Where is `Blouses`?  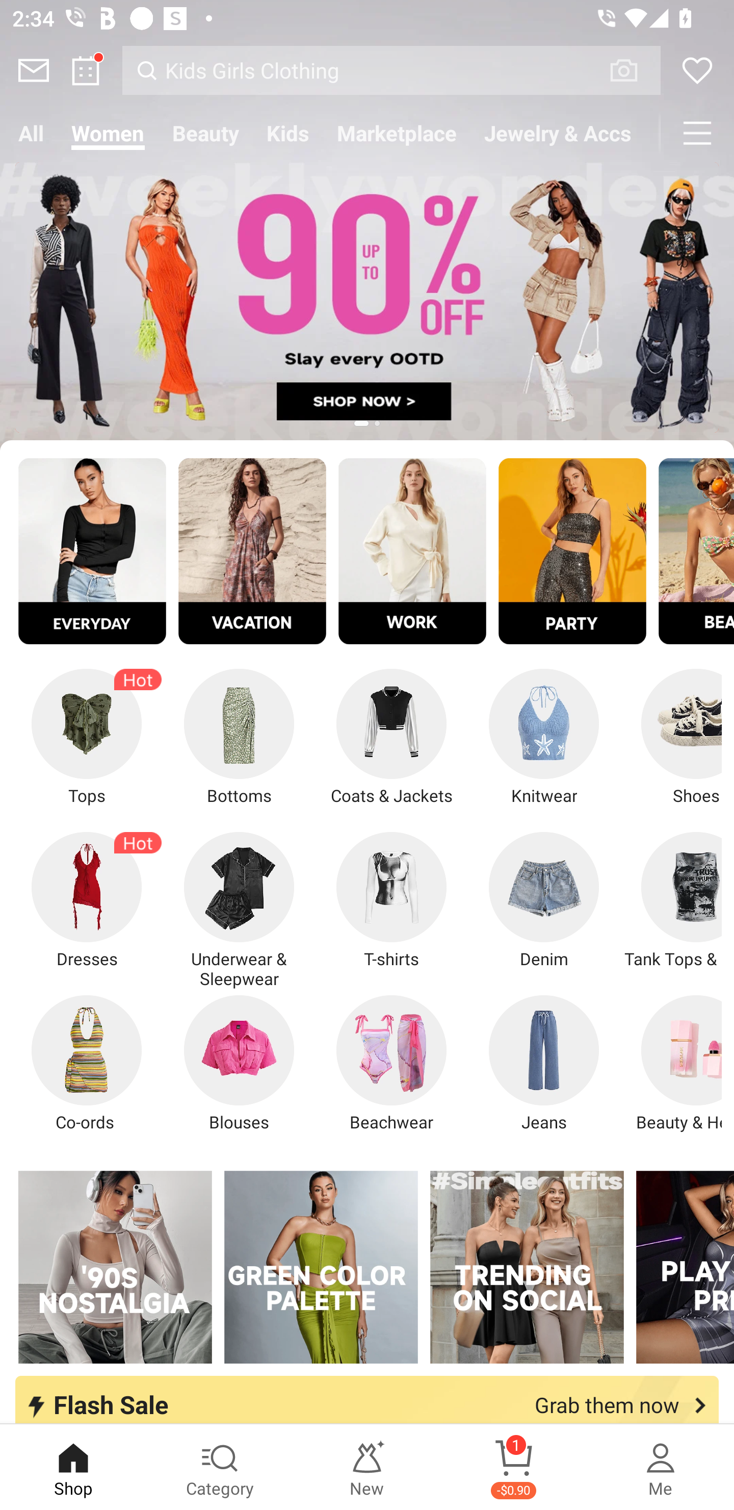 Blouses is located at coordinates (239, 1064).